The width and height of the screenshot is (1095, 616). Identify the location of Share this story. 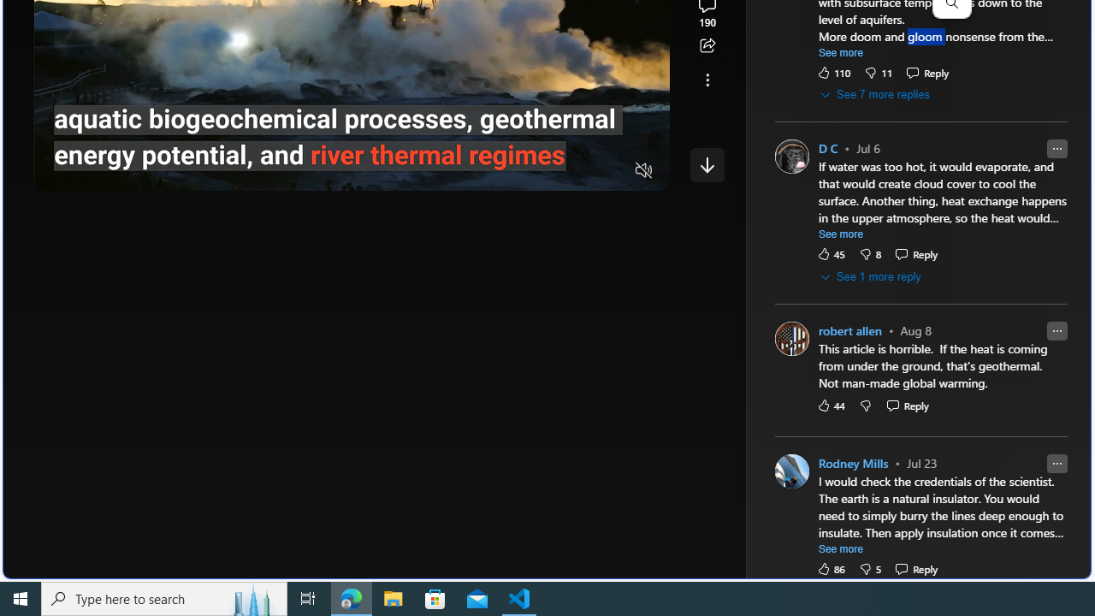
(707, 46).